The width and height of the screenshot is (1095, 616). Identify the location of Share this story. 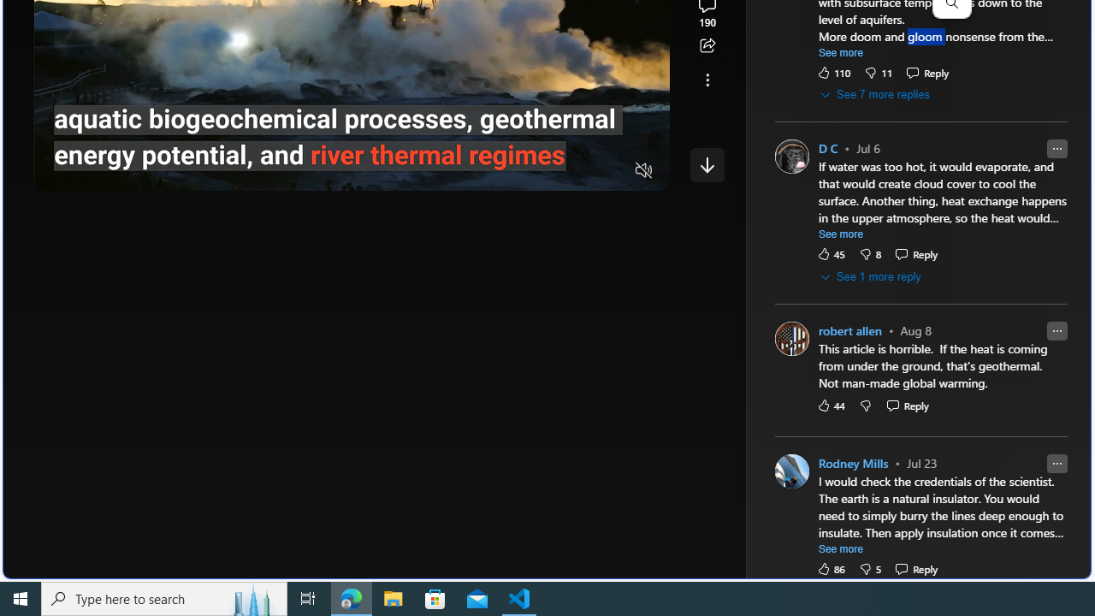
(707, 46).